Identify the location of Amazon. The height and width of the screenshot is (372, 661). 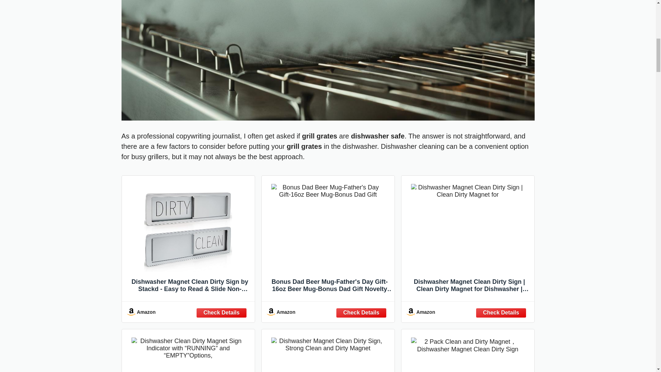
(188, 312).